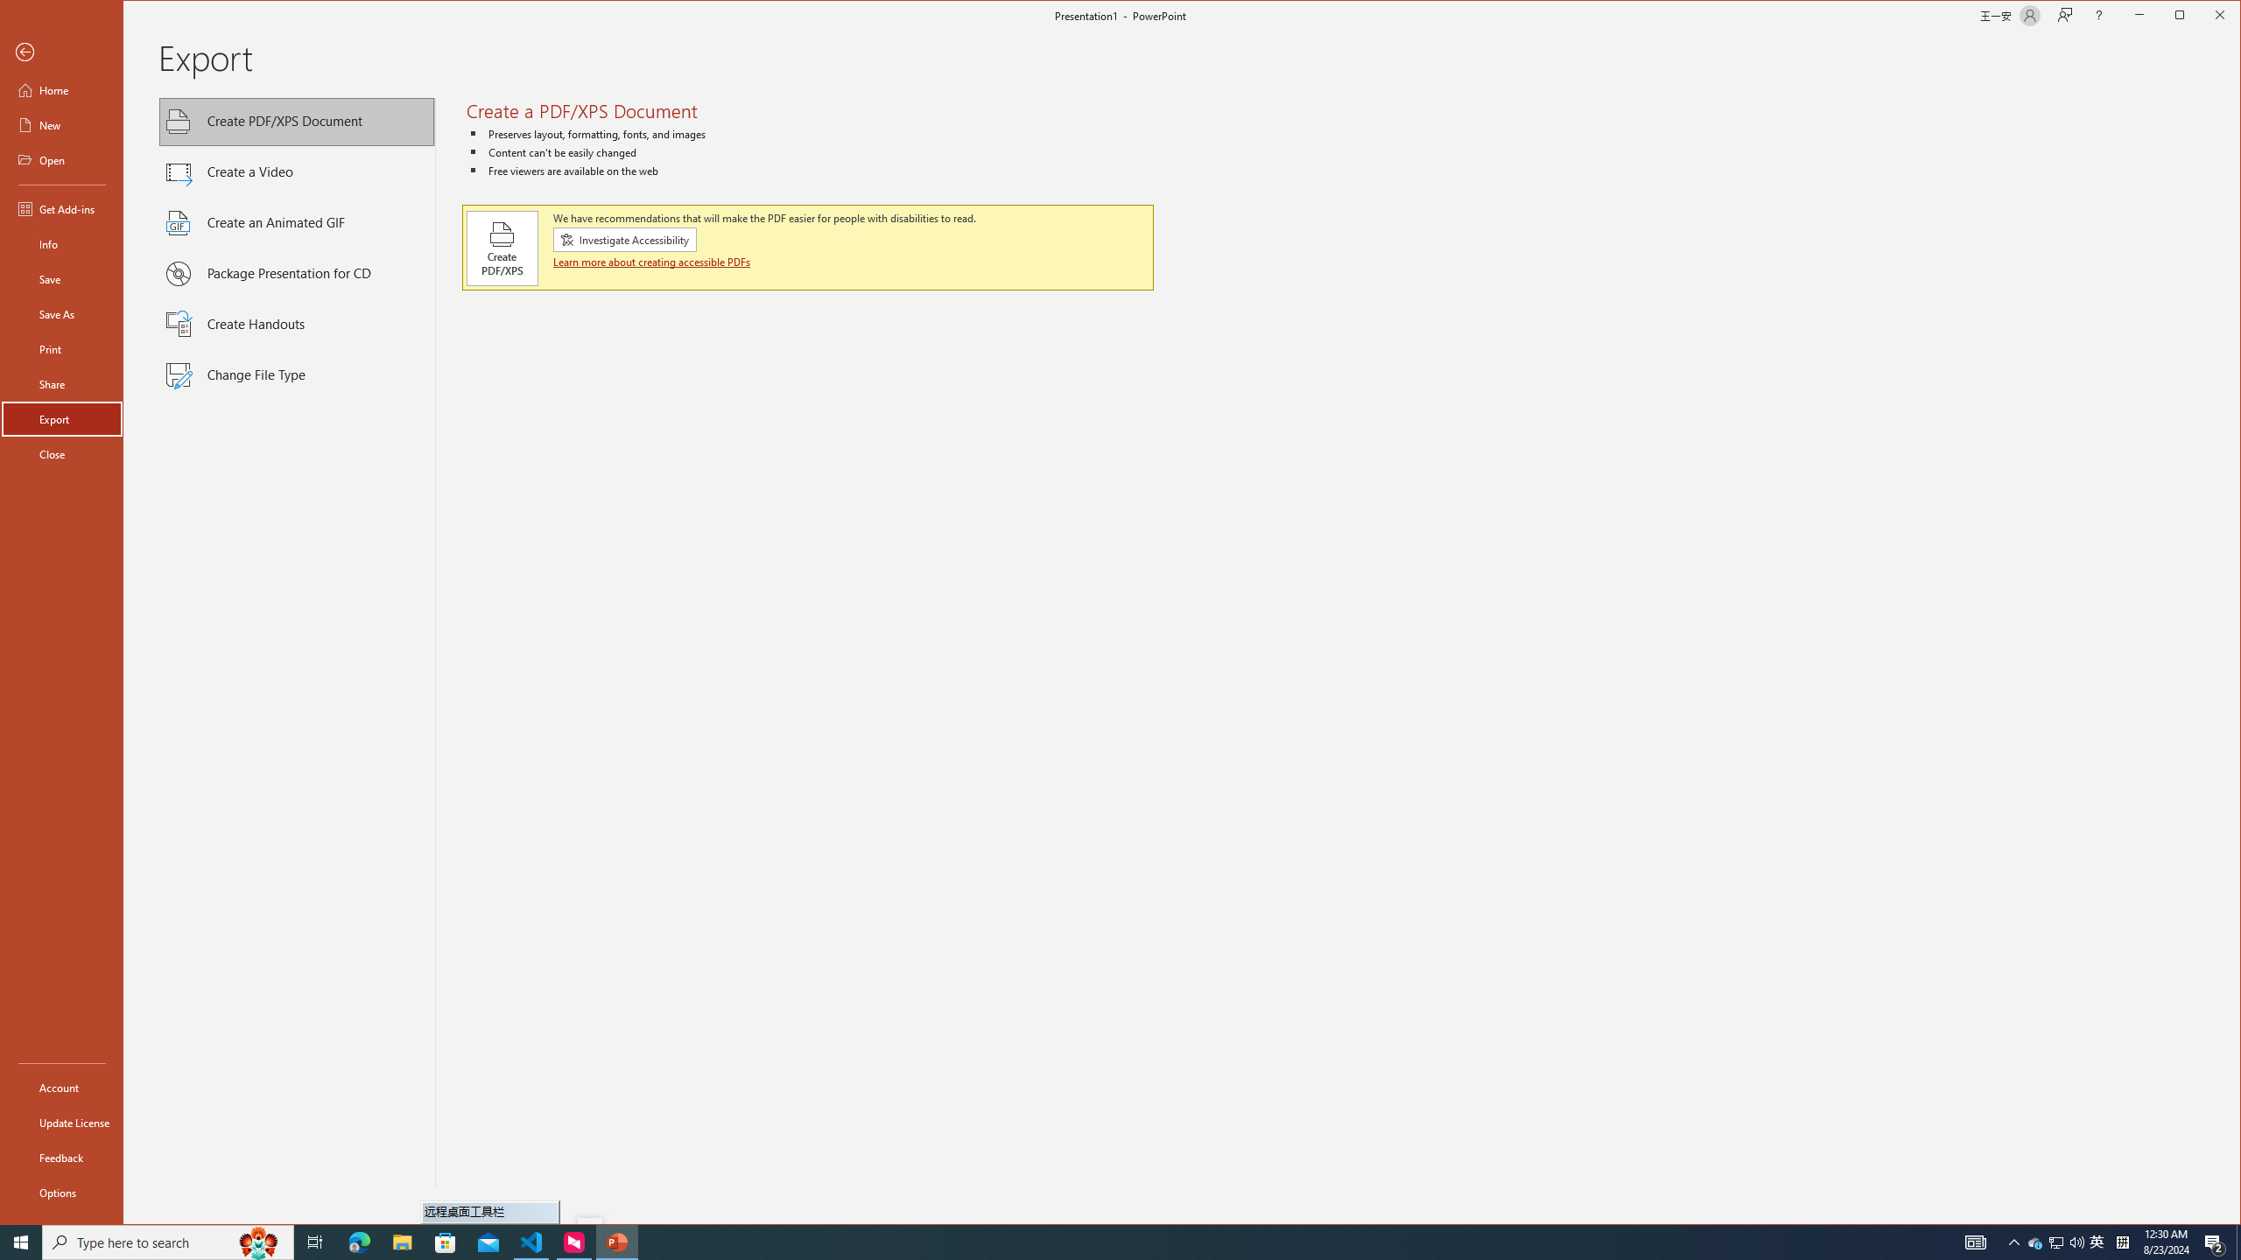  I want to click on Save As, so click(61, 1087).